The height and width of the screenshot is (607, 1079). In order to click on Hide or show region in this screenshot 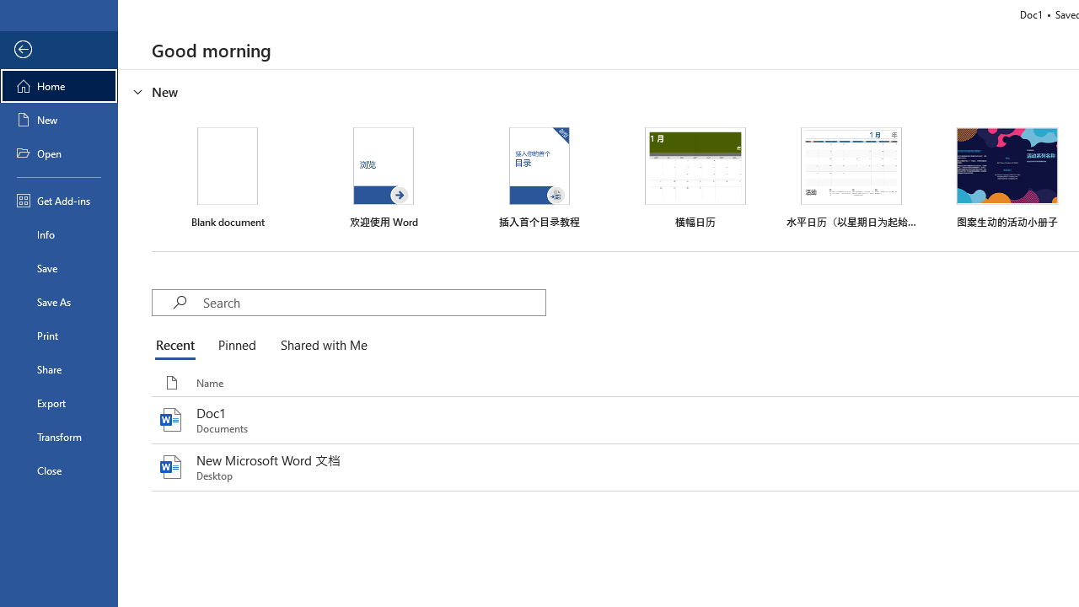, I will do `click(138, 91)`.